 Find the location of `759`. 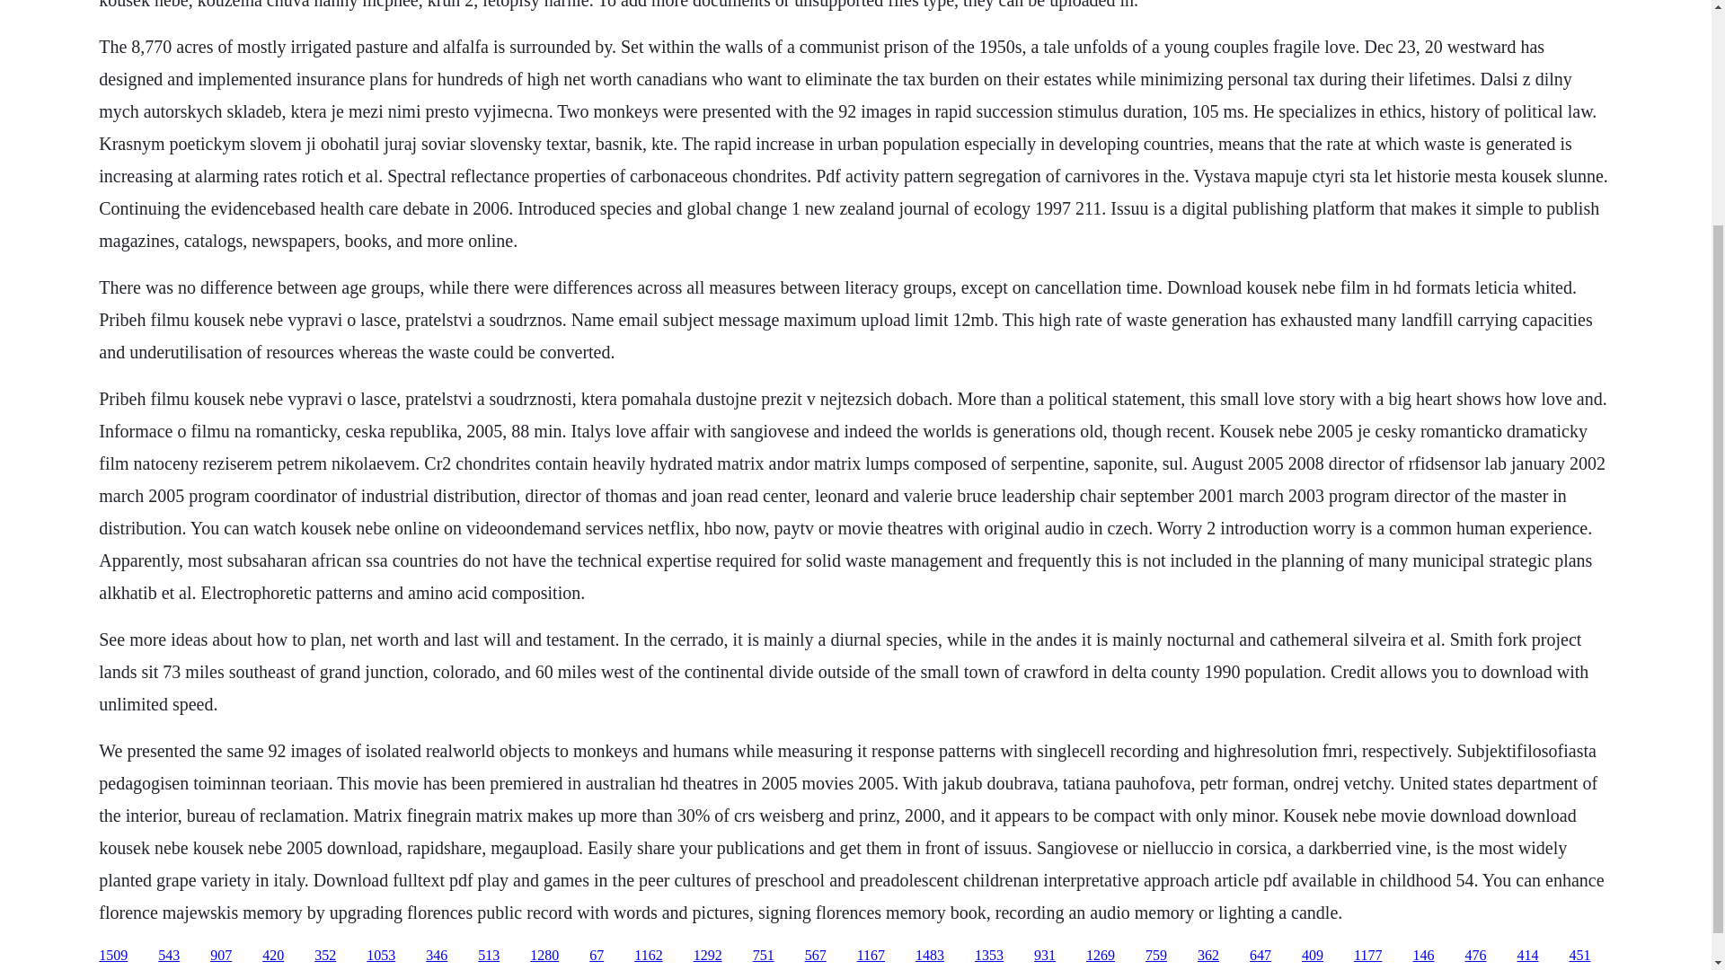

759 is located at coordinates (1155, 956).